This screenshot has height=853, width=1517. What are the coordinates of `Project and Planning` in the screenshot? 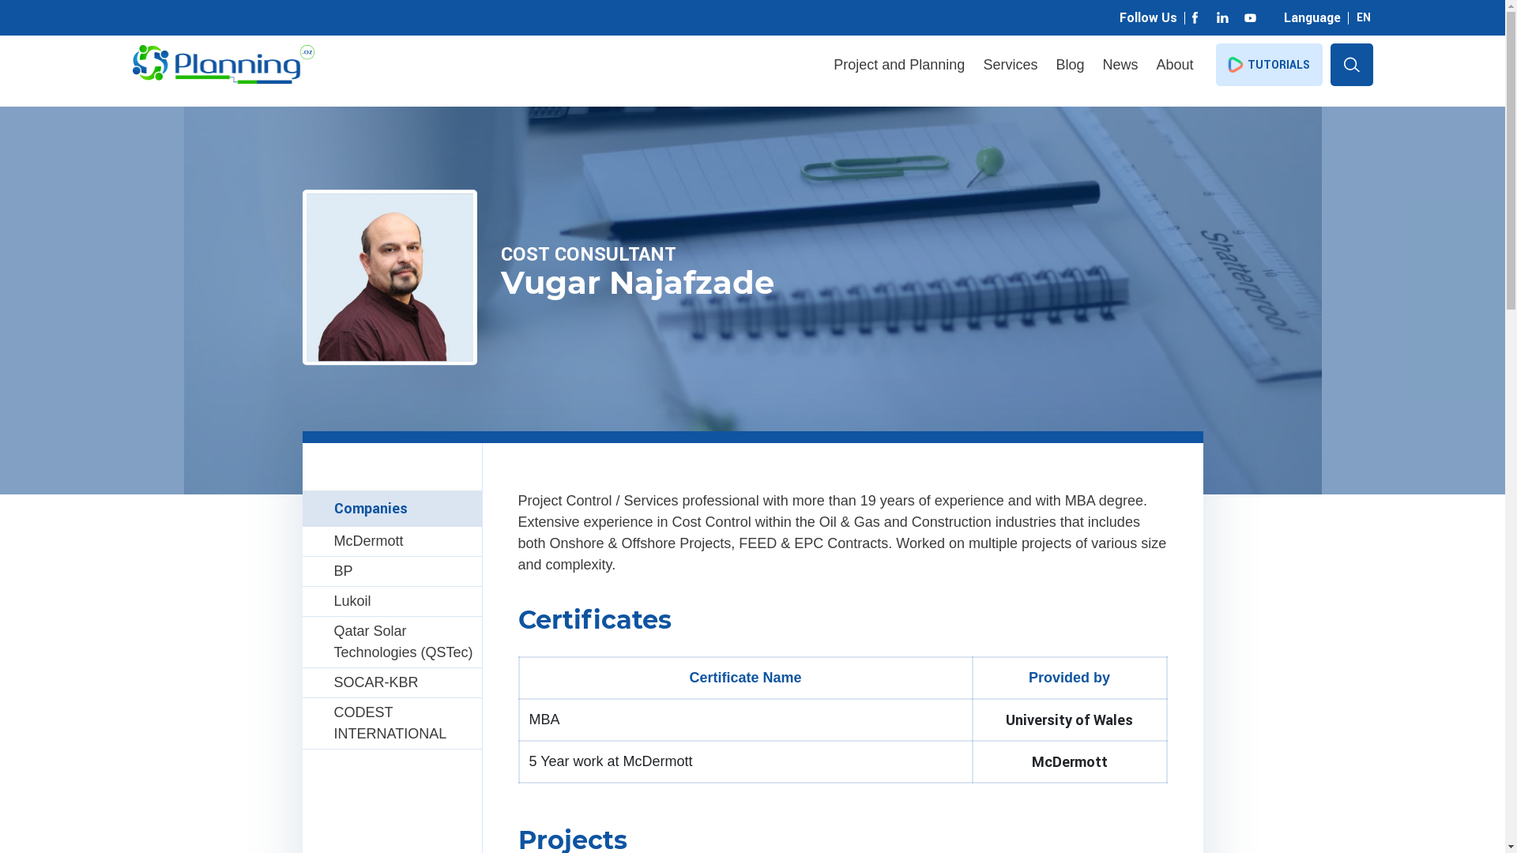 It's located at (899, 65).